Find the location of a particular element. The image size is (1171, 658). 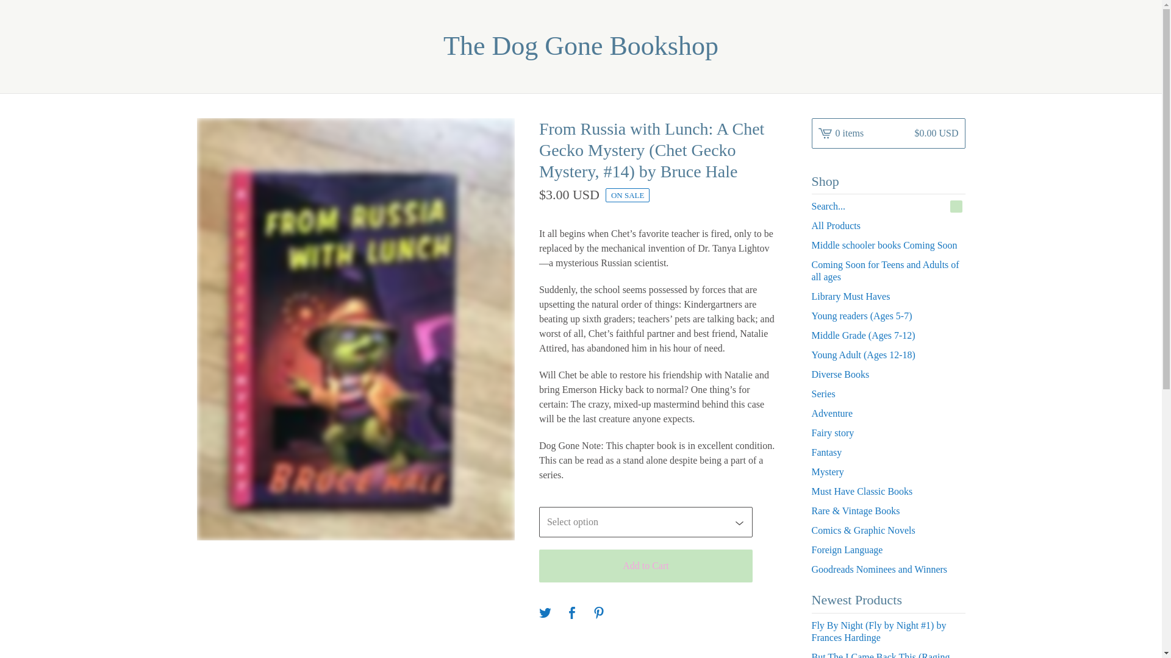

Tweet is located at coordinates (545, 614).